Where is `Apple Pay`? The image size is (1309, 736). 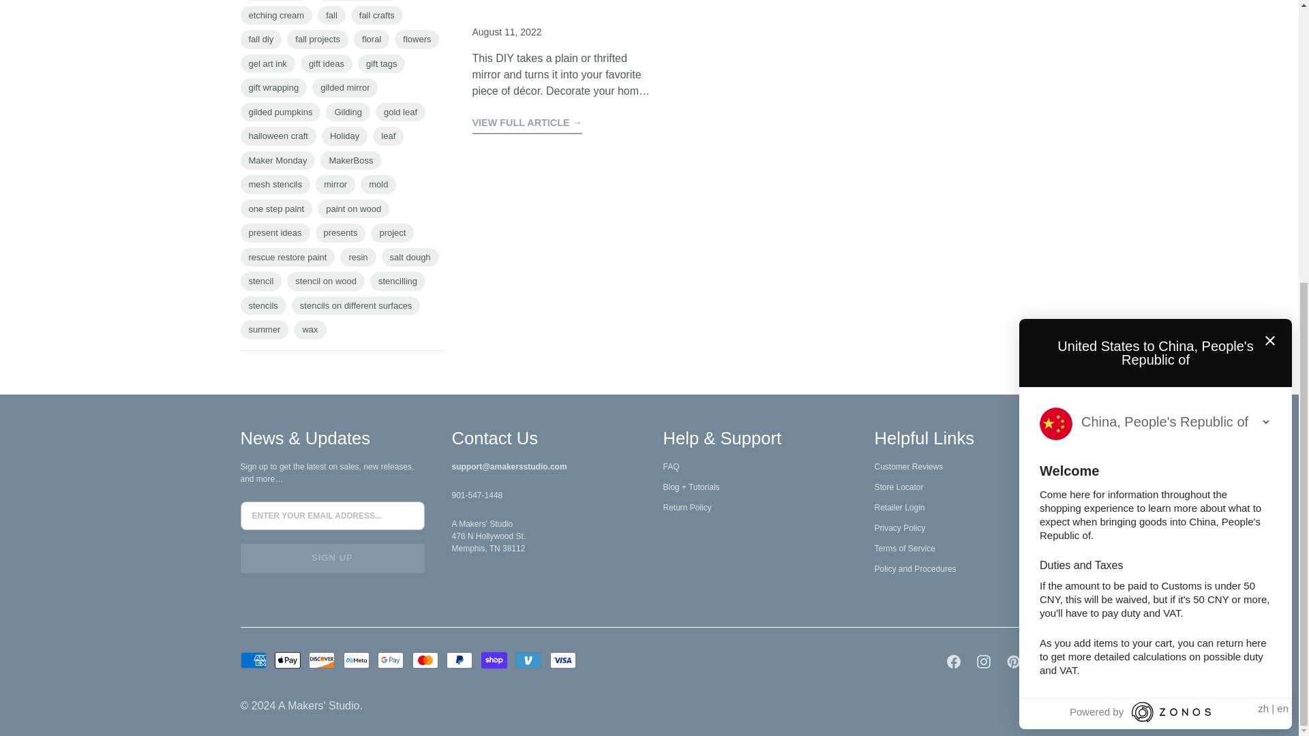 Apple Pay is located at coordinates (288, 660).